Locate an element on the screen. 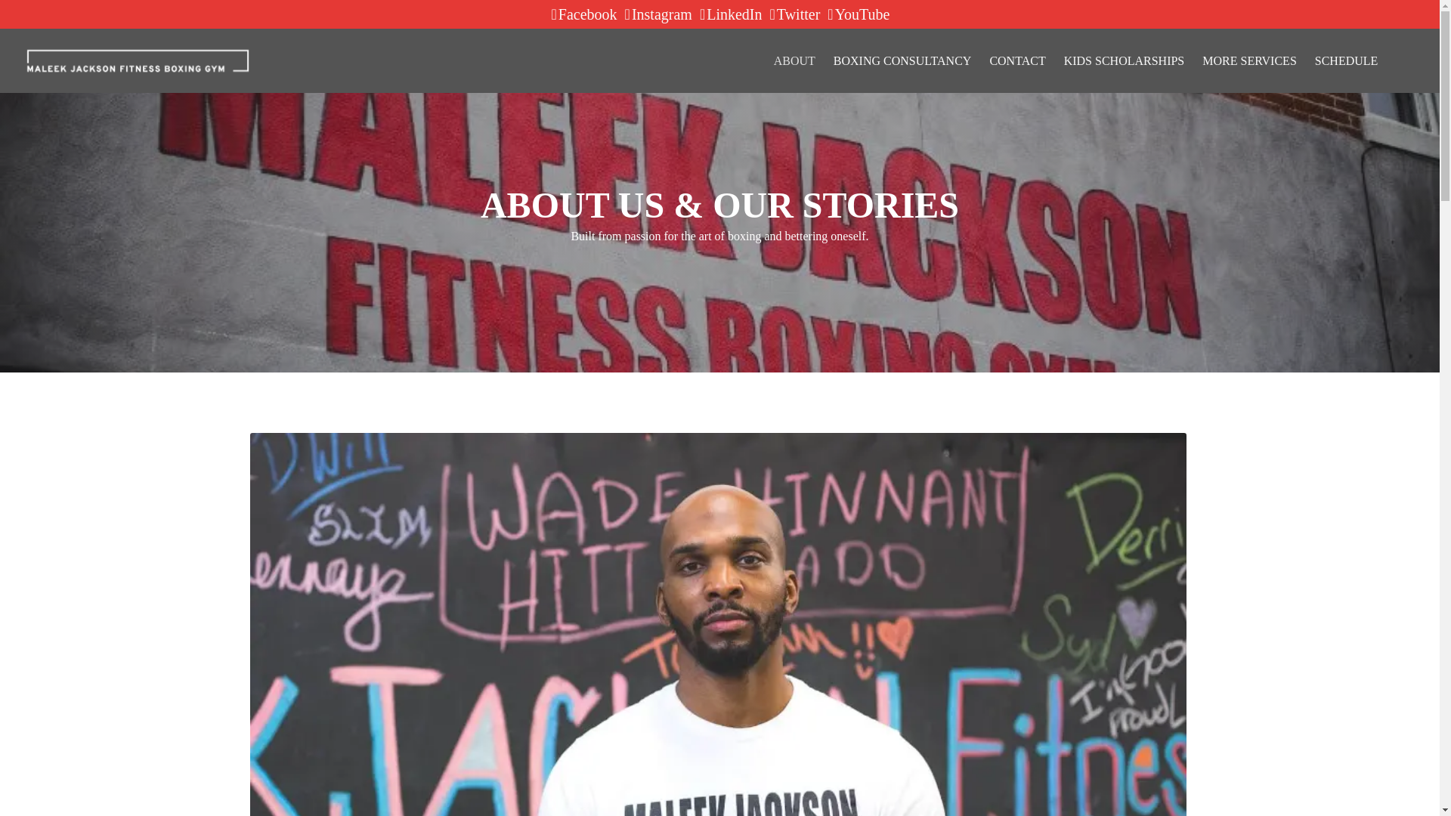 This screenshot has height=816, width=1451. SCHEDULE is located at coordinates (1346, 60).